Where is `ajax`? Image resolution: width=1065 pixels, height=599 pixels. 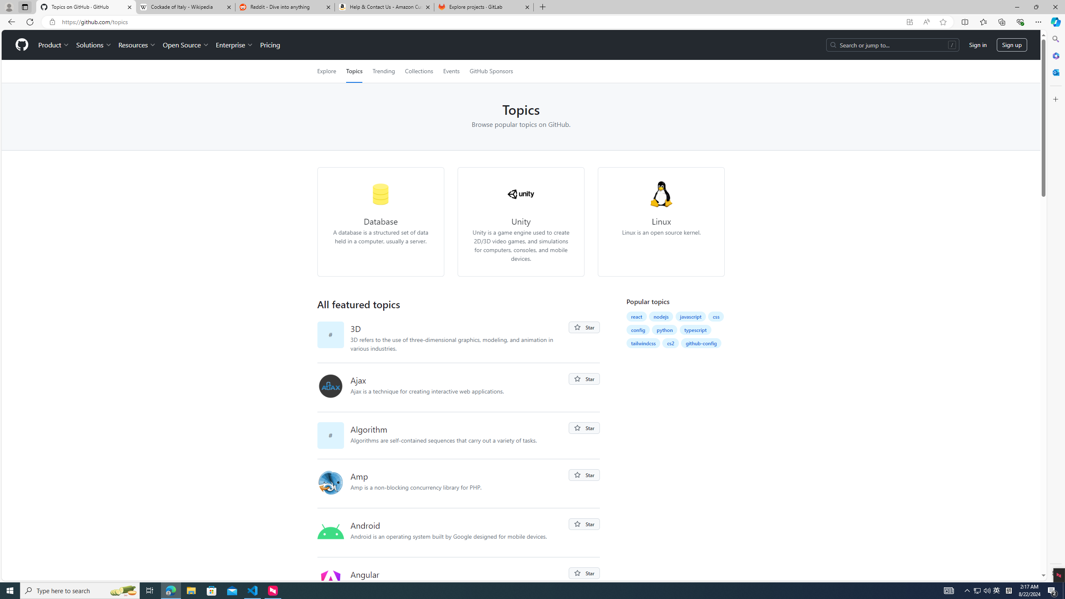
ajax is located at coordinates (330, 386).